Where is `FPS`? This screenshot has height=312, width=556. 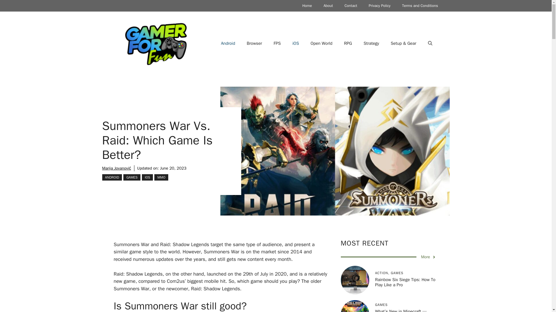
FPS is located at coordinates (277, 43).